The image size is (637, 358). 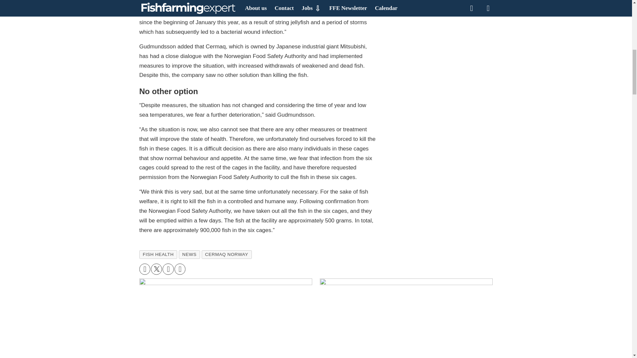 I want to click on Salmon prices continue to fall, so click(x=406, y=318).